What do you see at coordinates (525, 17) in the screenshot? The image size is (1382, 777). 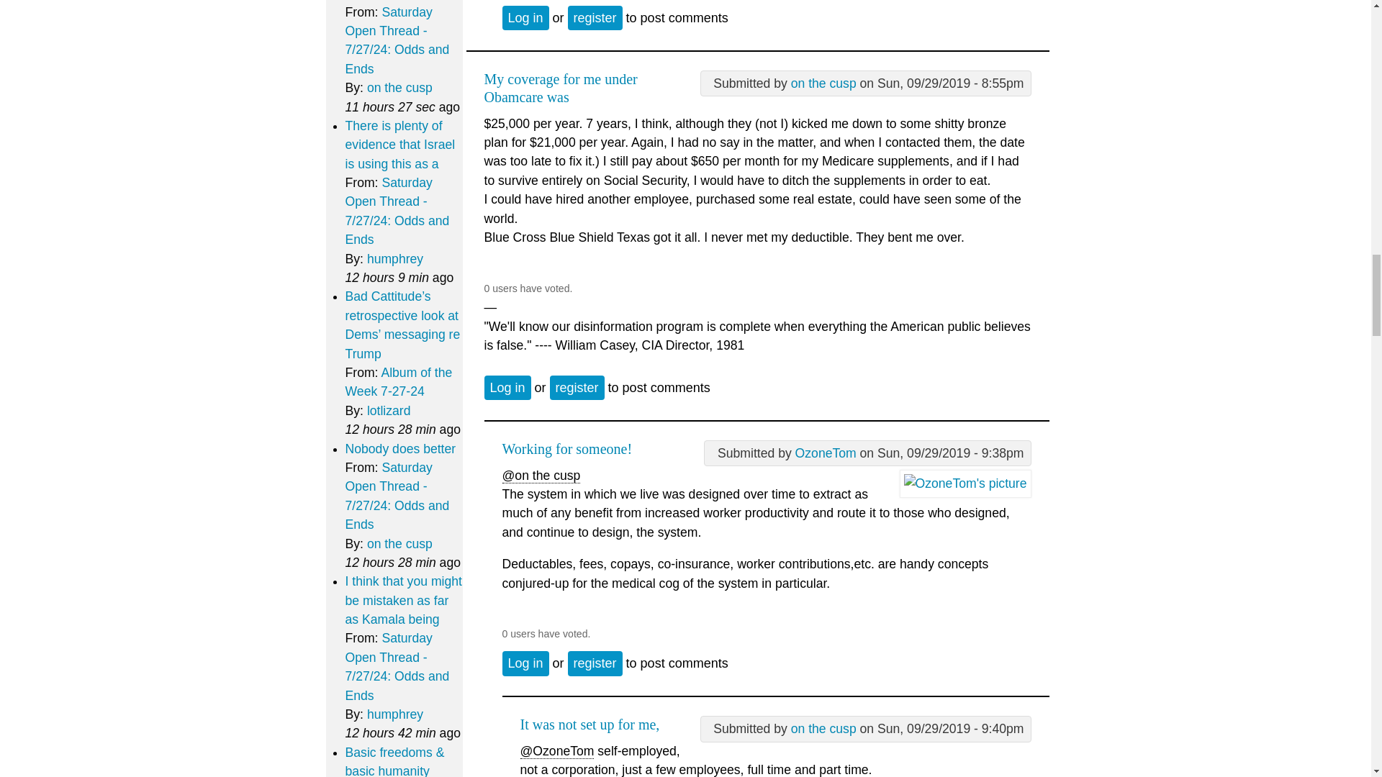 I see `Log in` at bounding box center [525, 17].